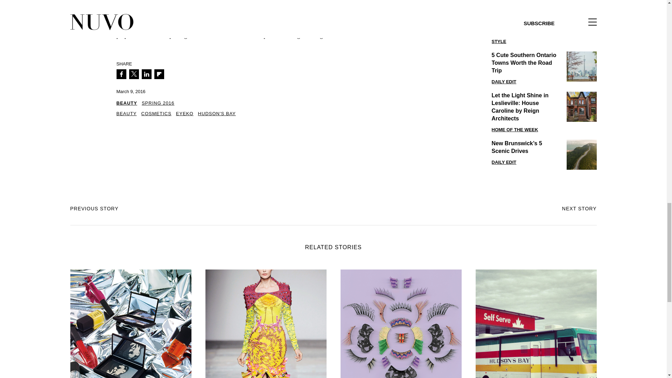  What do you see at coordinates (121, 74) in the screenshot?
I see `Facebook` at bounding box center [121, 74].